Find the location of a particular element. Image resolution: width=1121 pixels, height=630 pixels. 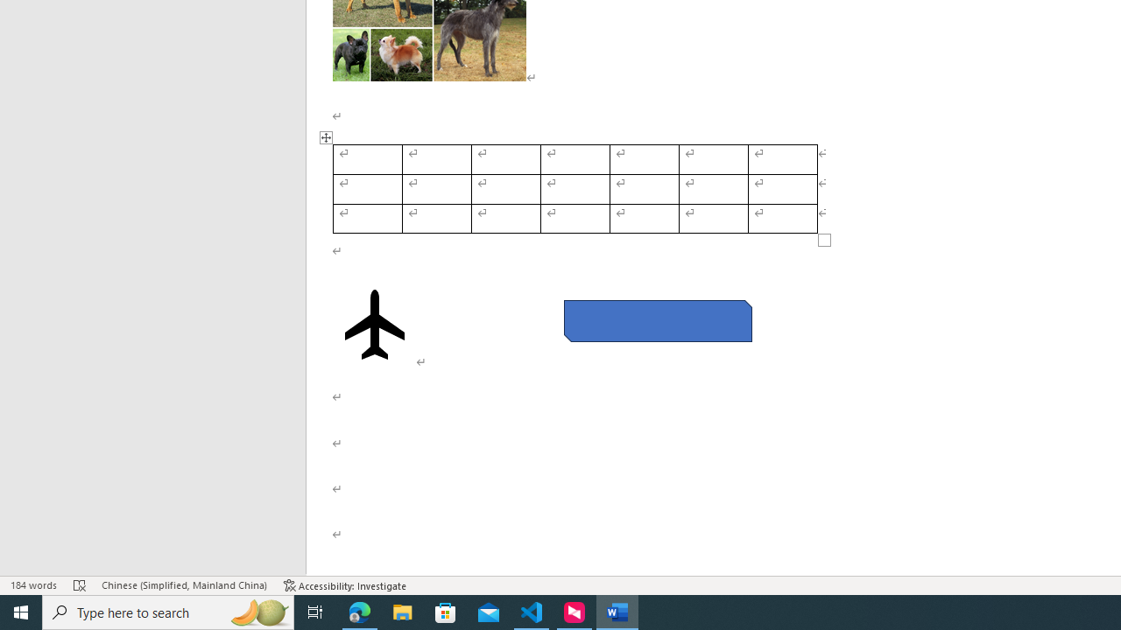

Search highlights icon opens search home window is located at coordinates (259, 612).